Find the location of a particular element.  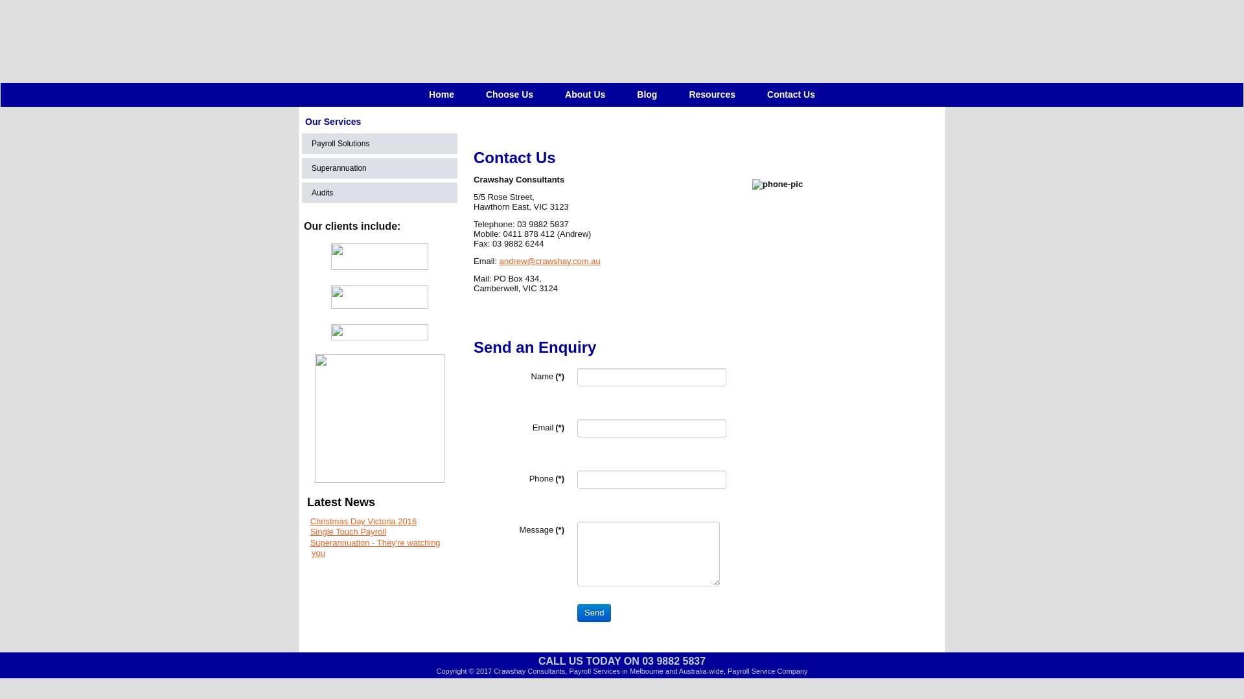

Blog is located at coordinates (647, 94).